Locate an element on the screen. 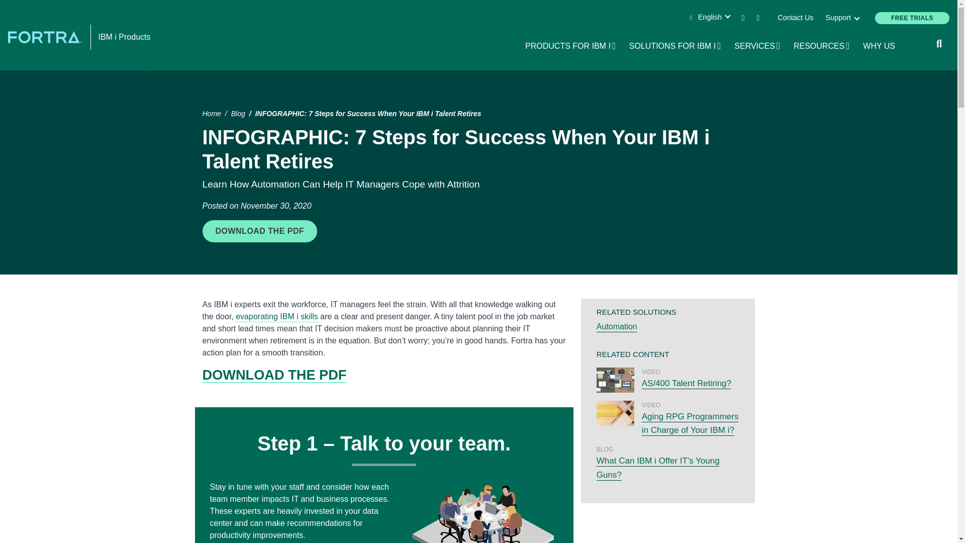 This screenshot has height=543, width=965. FREE TRIALS is located at coordinates (675, 46).